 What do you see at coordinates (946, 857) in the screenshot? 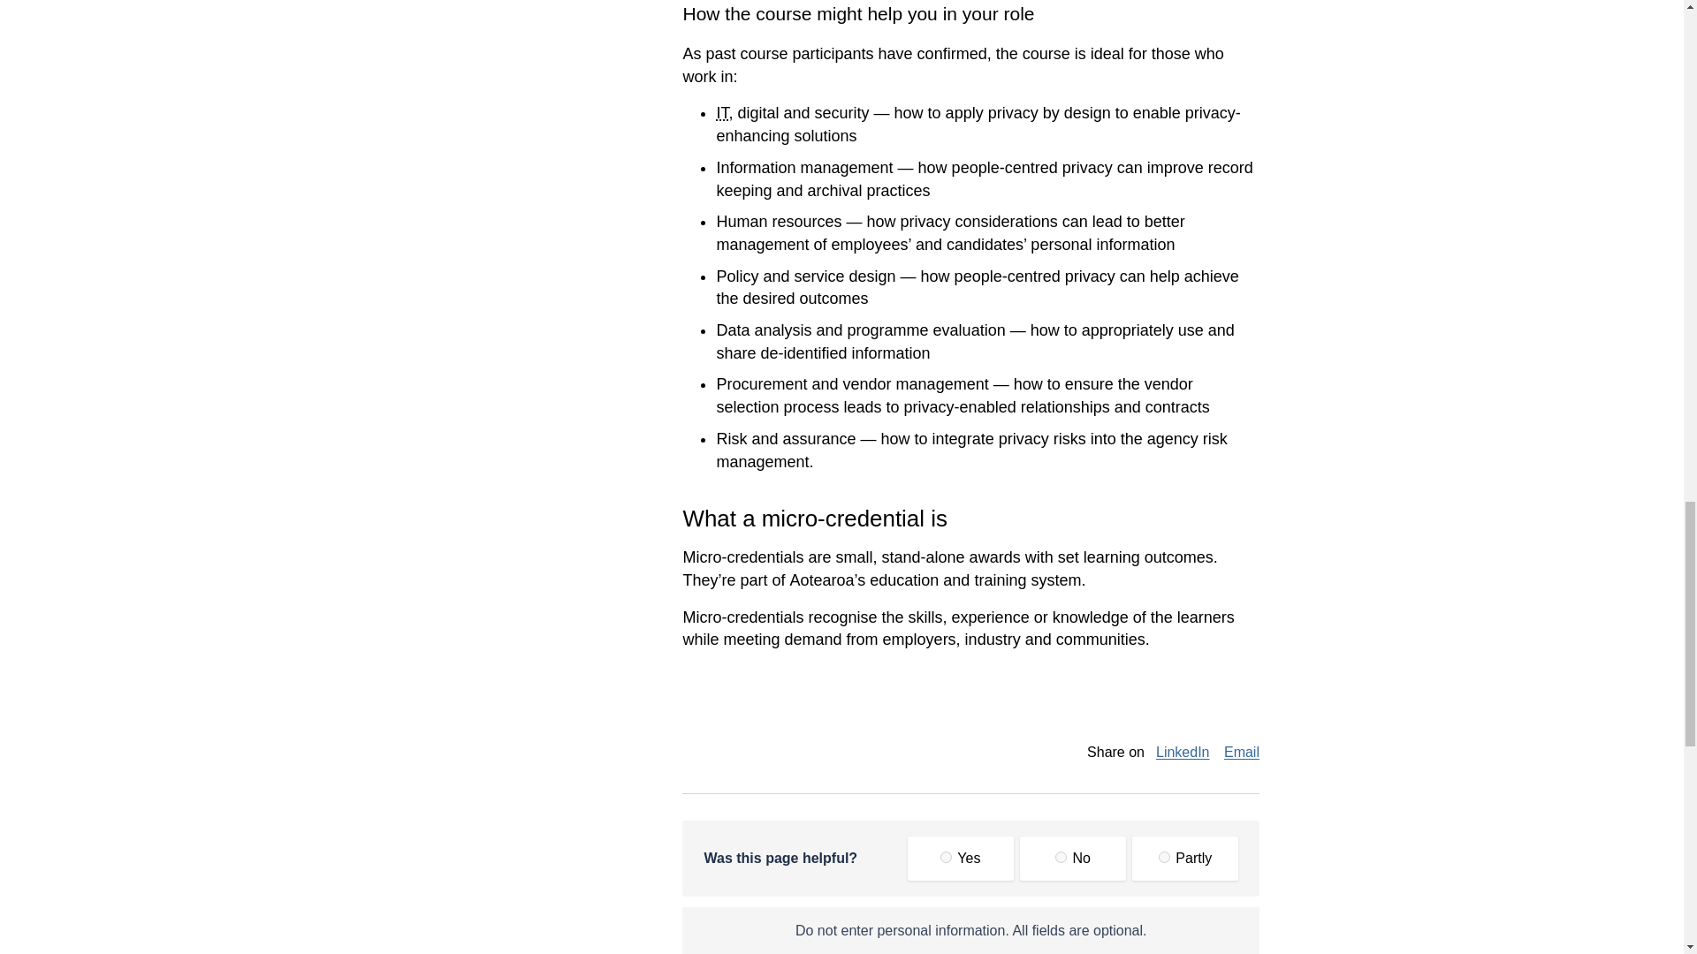
I see `Yes` at bounding box center [946, 857].